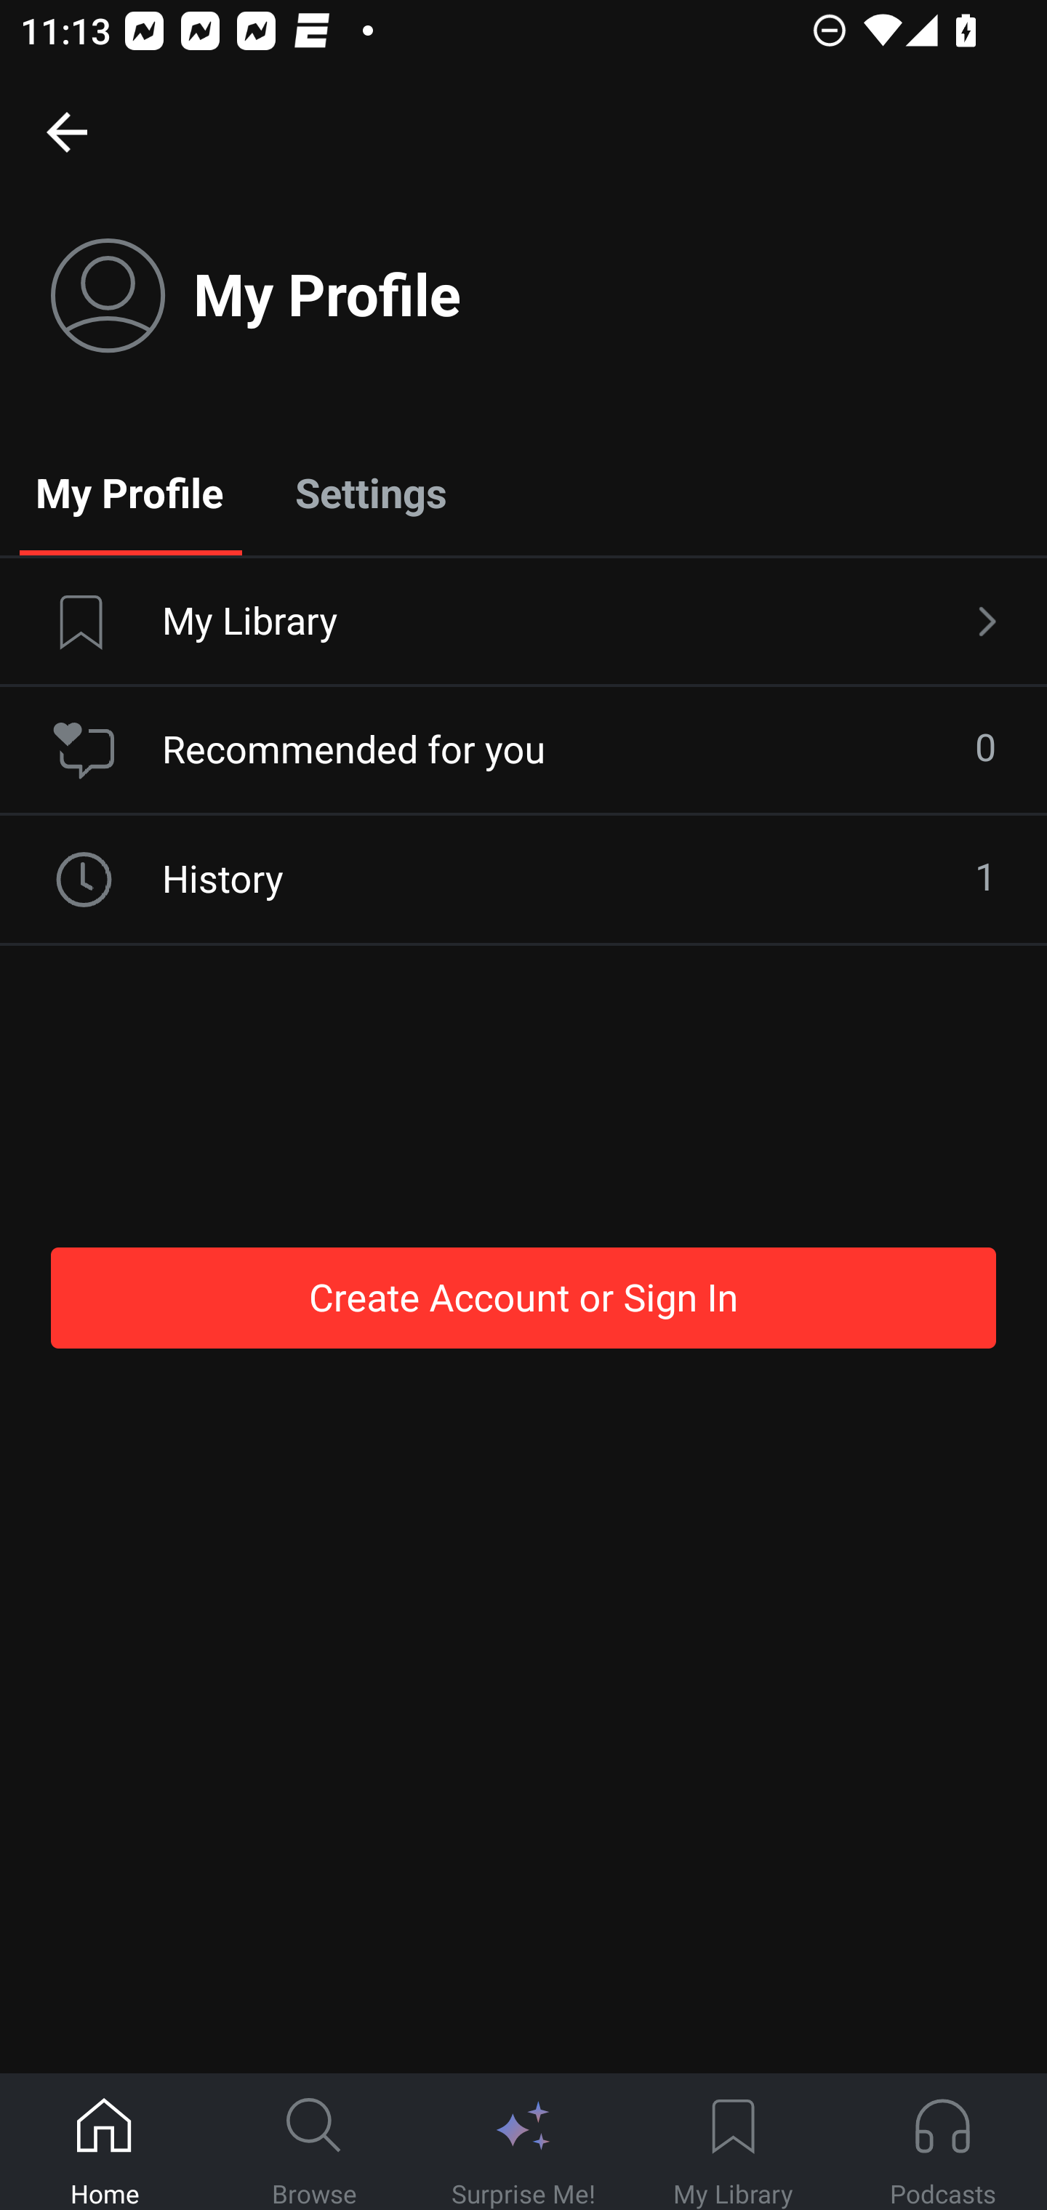  Describe the element at coordinates (371, 491) in the screenshot. I see `Settings` at that location.